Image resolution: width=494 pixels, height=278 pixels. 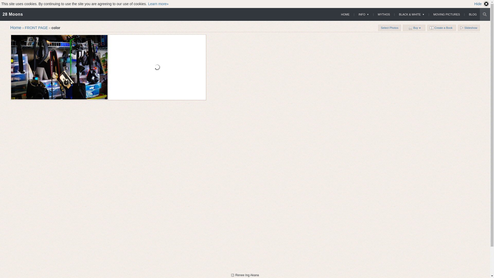 What do you see at coordinates (16, 28) in the screenshot?
I see `Home` at bounding box center [16, 28].